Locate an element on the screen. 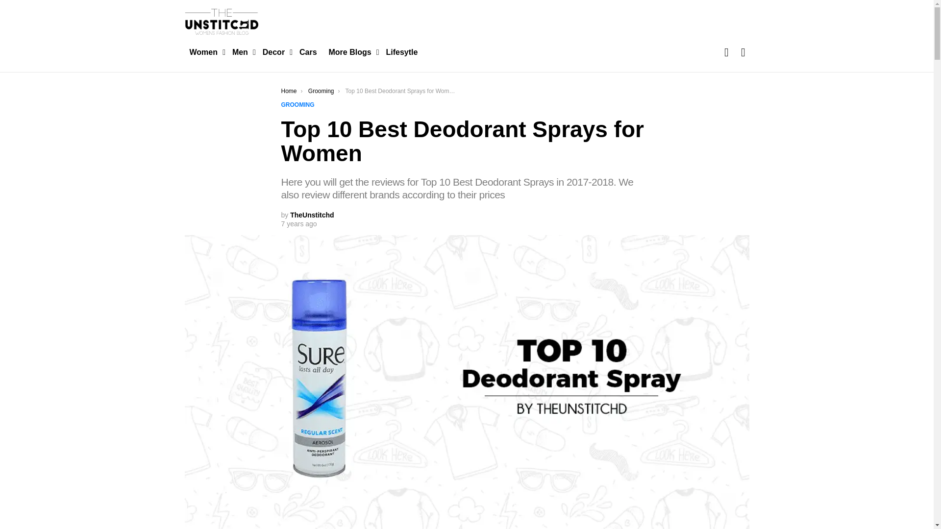  Grooming is located at coordinates (321, 91).